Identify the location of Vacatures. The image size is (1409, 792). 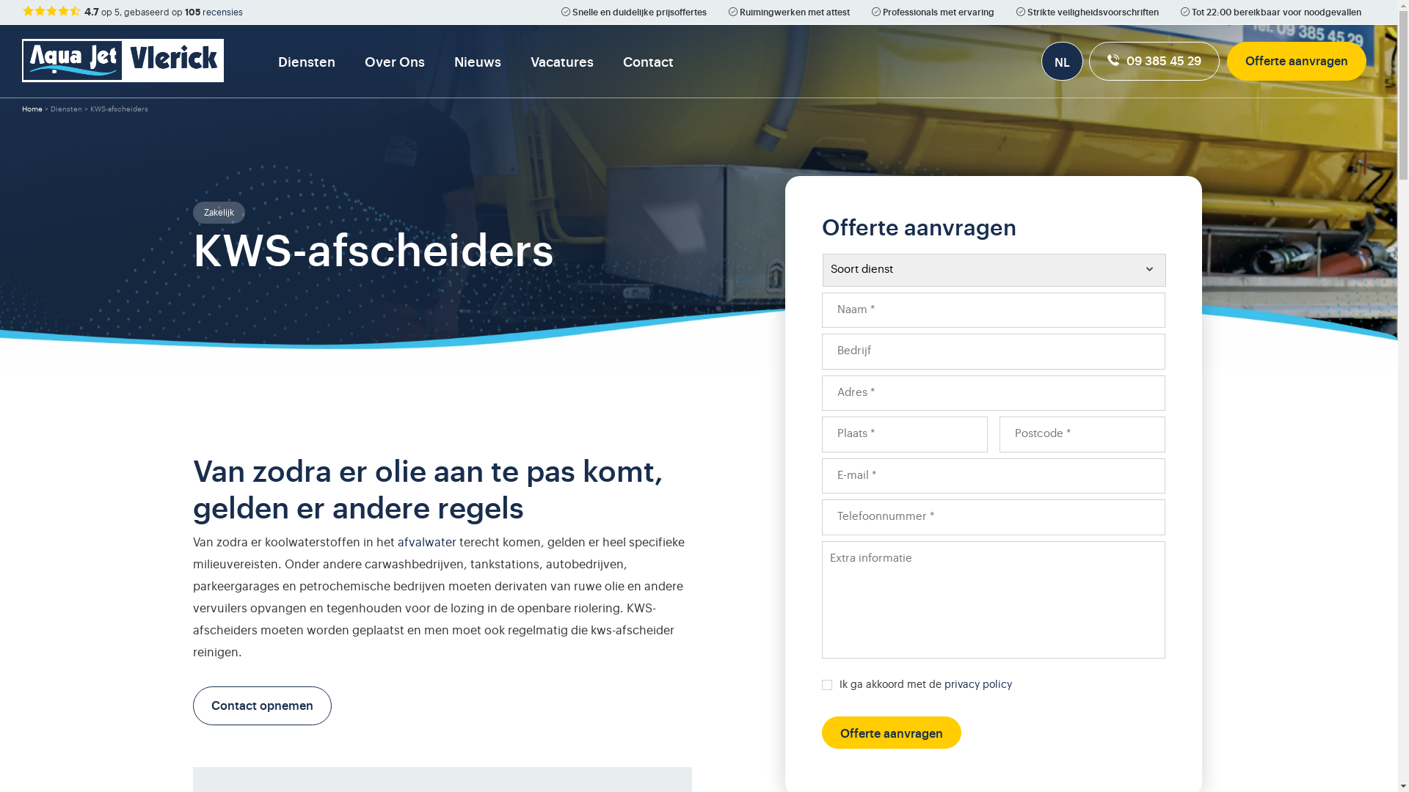
(562, 61).